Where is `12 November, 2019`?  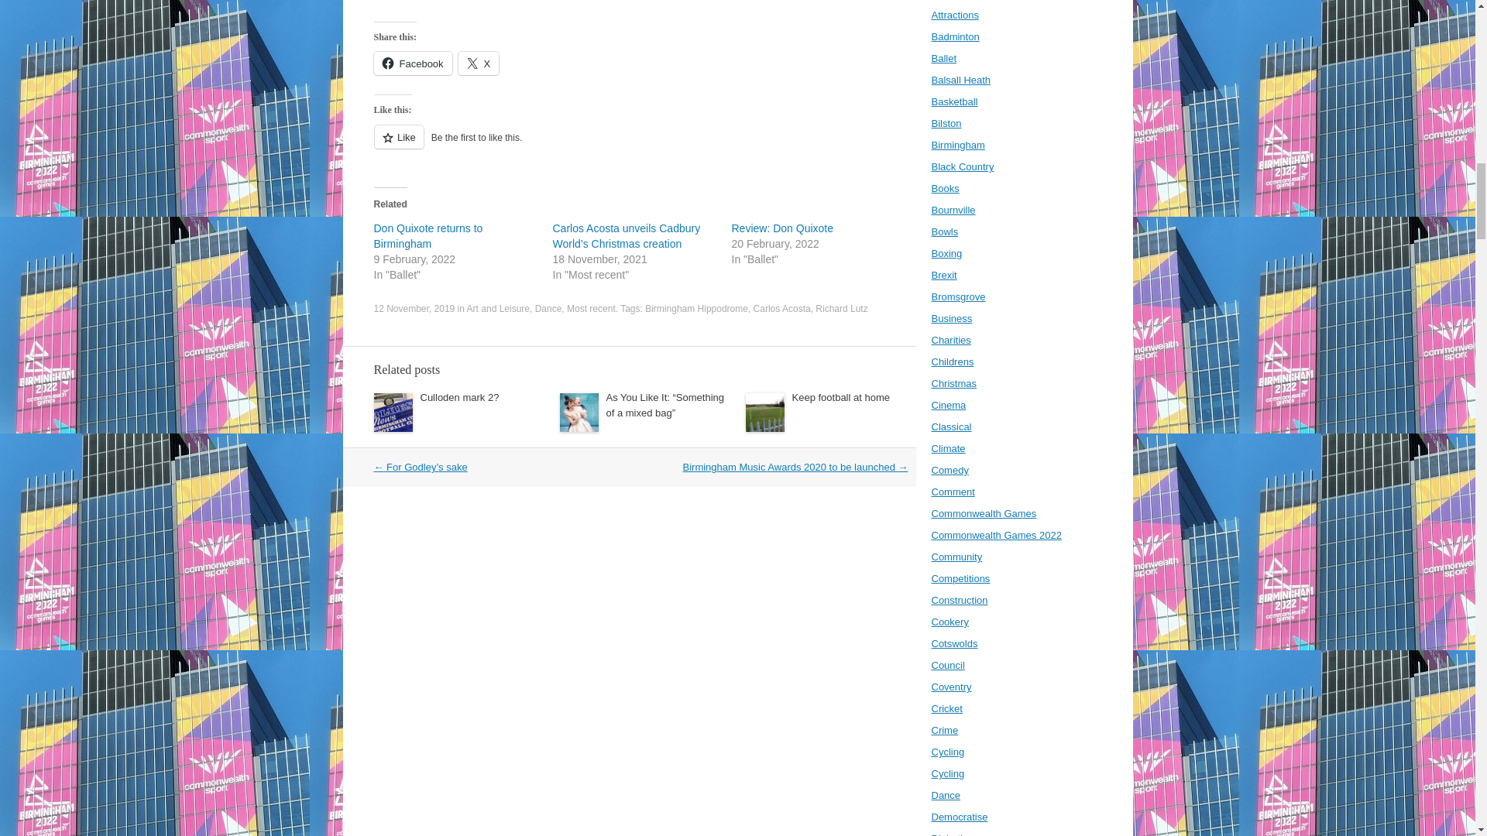
12 November, 2019 is located at coordinates (414, 309).